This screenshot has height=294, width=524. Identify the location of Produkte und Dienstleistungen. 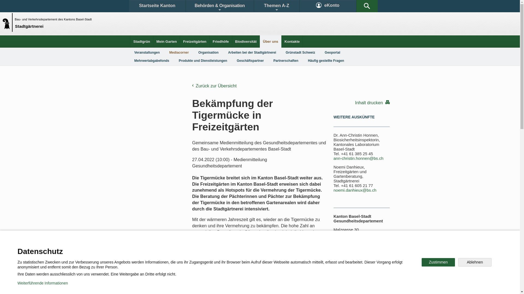
(203, 61).